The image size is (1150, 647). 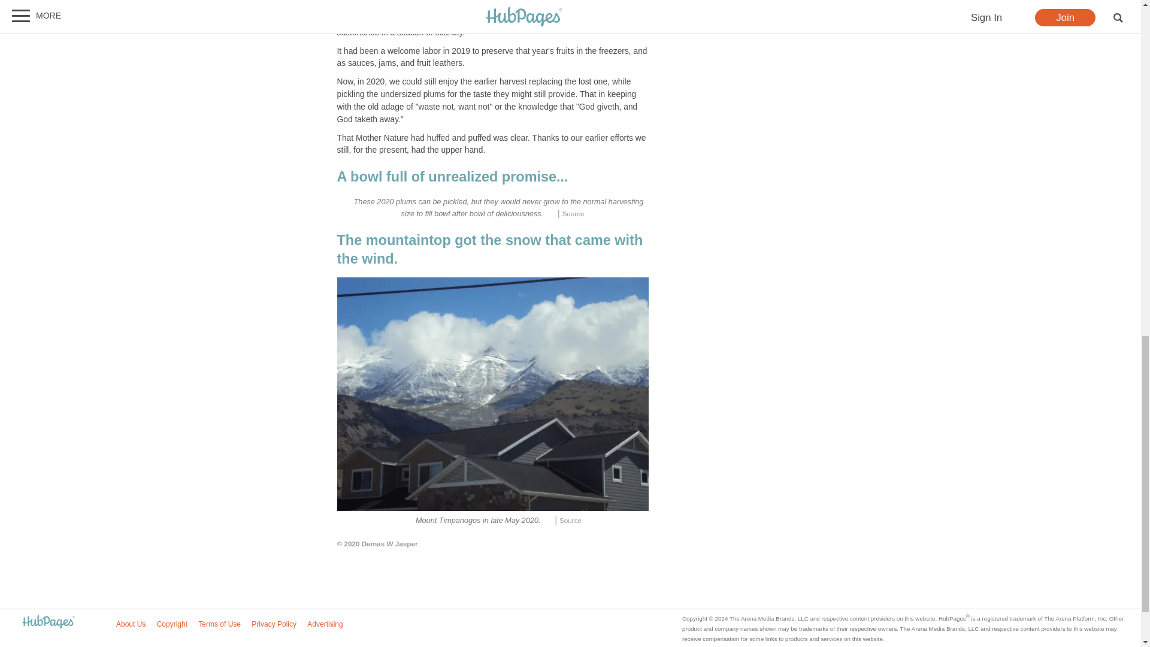 What do you see at coordinates (48, 622) in the screenshot?
I see `To the HubPages home page` at bounding box center [48, 622].